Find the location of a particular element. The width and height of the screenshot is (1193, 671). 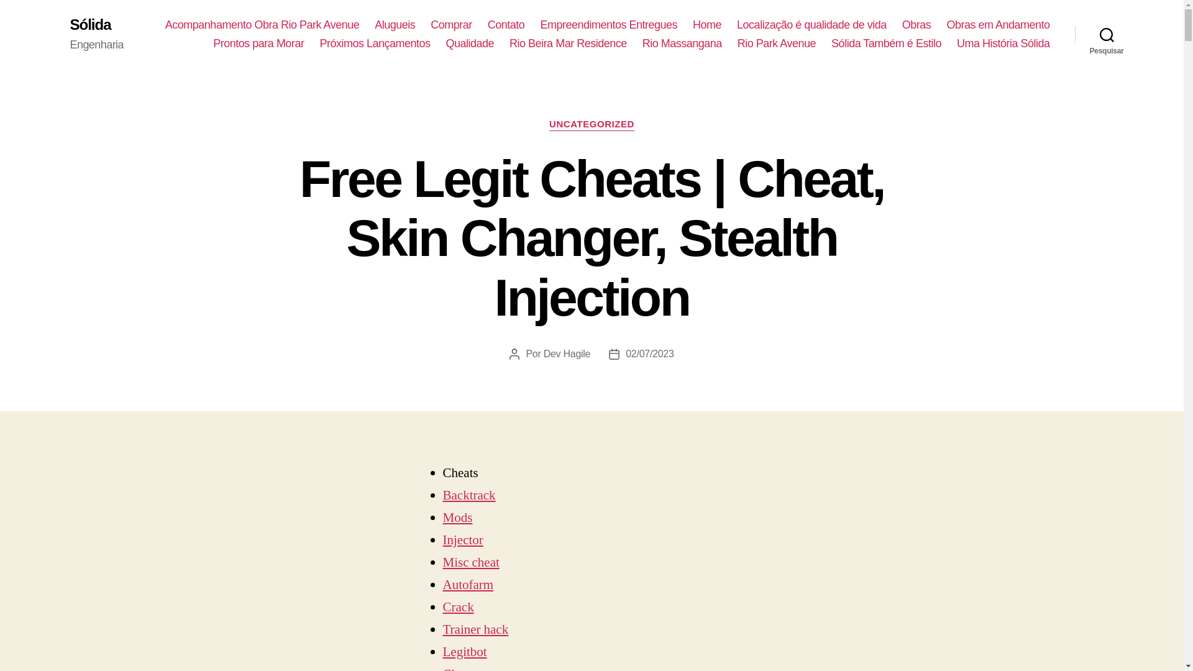

Rio Massangana is located at coordinates (682, 44).